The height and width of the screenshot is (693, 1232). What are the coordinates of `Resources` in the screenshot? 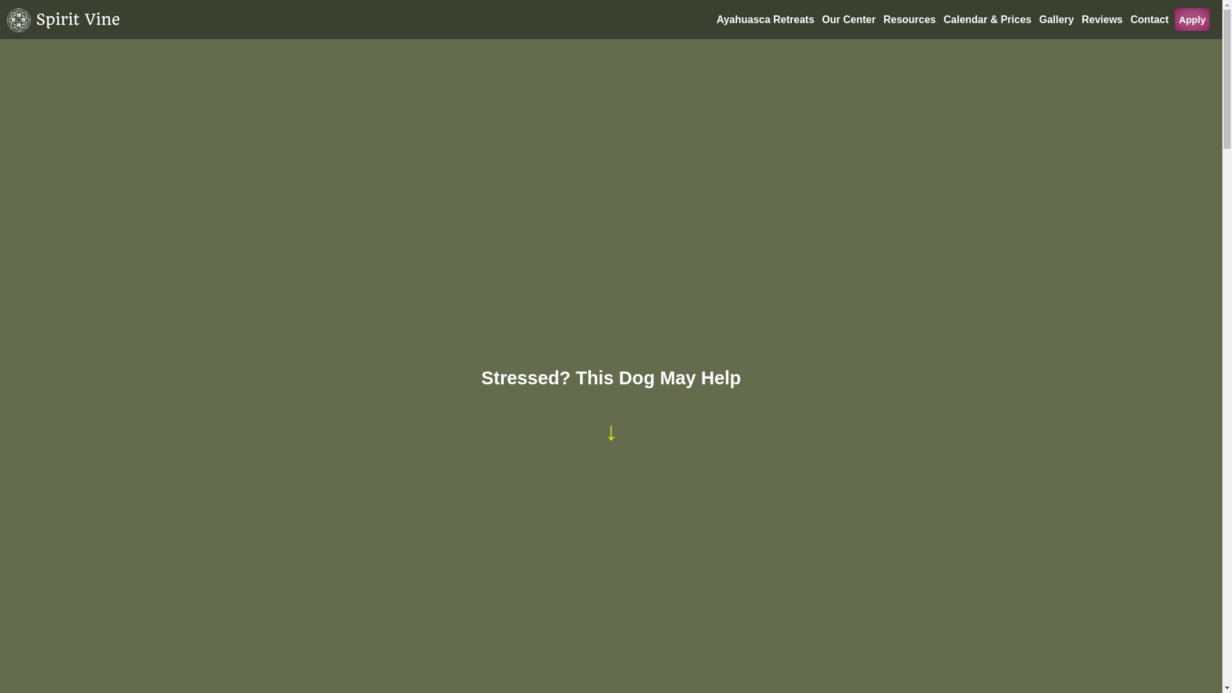 It's located at (909, 19).